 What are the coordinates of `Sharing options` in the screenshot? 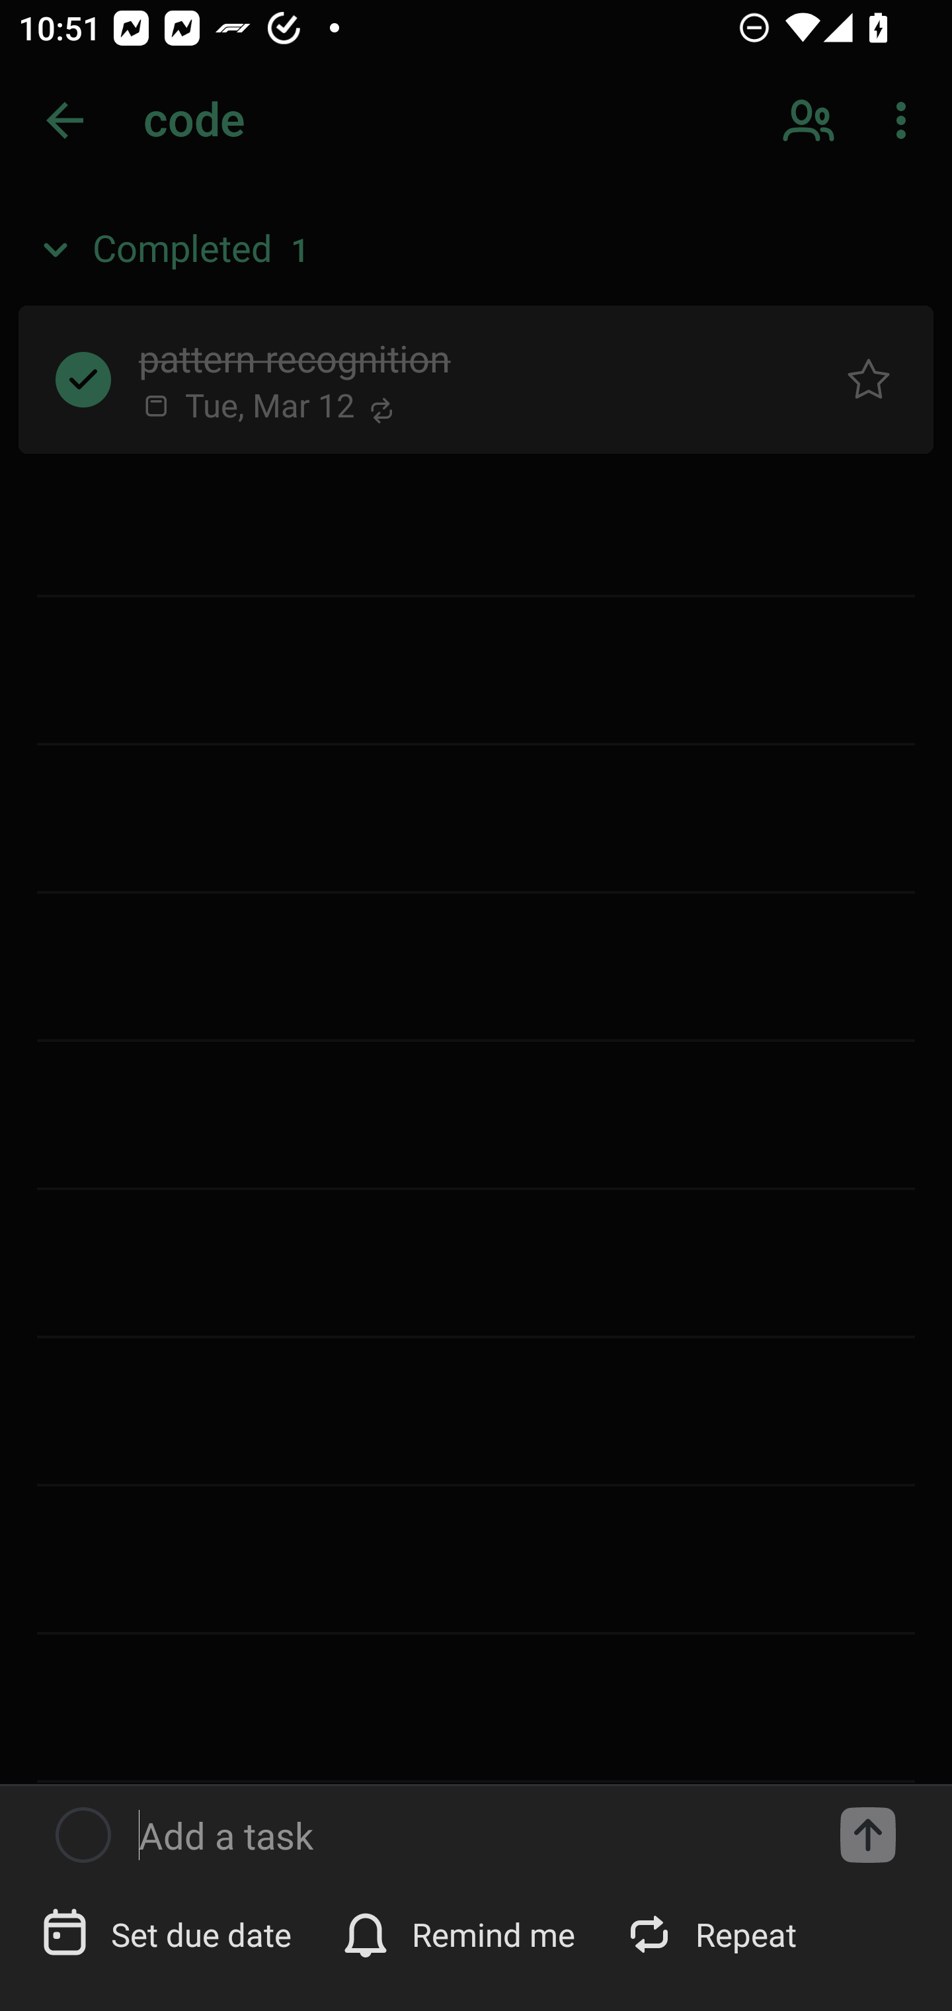 It's located at (811, 120).